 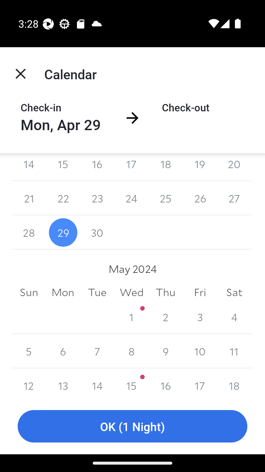 I want to click on 21 21 April 2024, so click(x=29, y=198).